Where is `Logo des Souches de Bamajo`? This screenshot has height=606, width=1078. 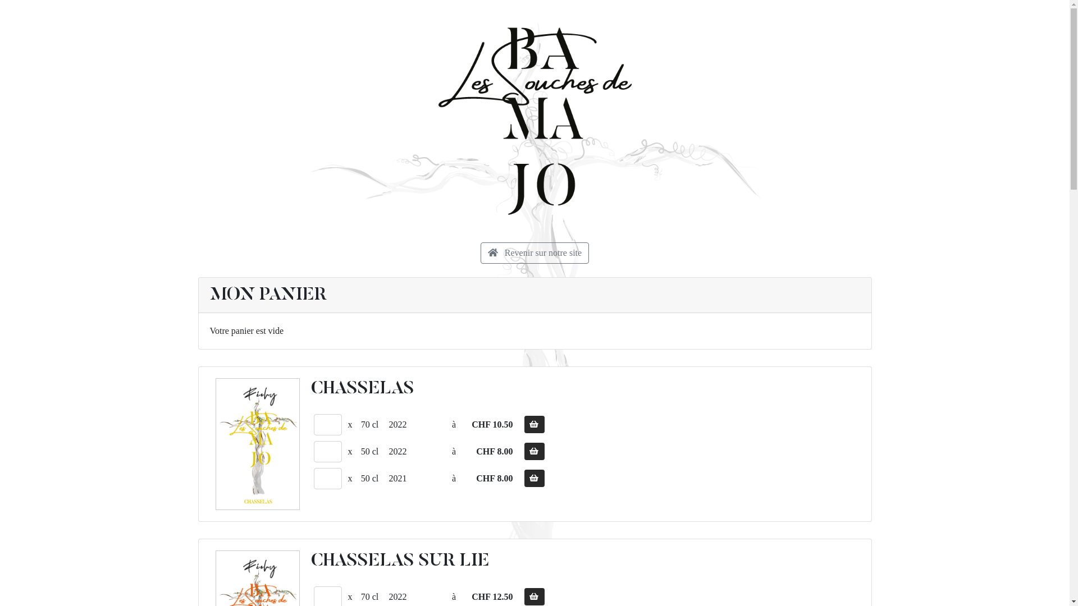
Logo des Souches de Bamajo is located at coordinates (535, 121).